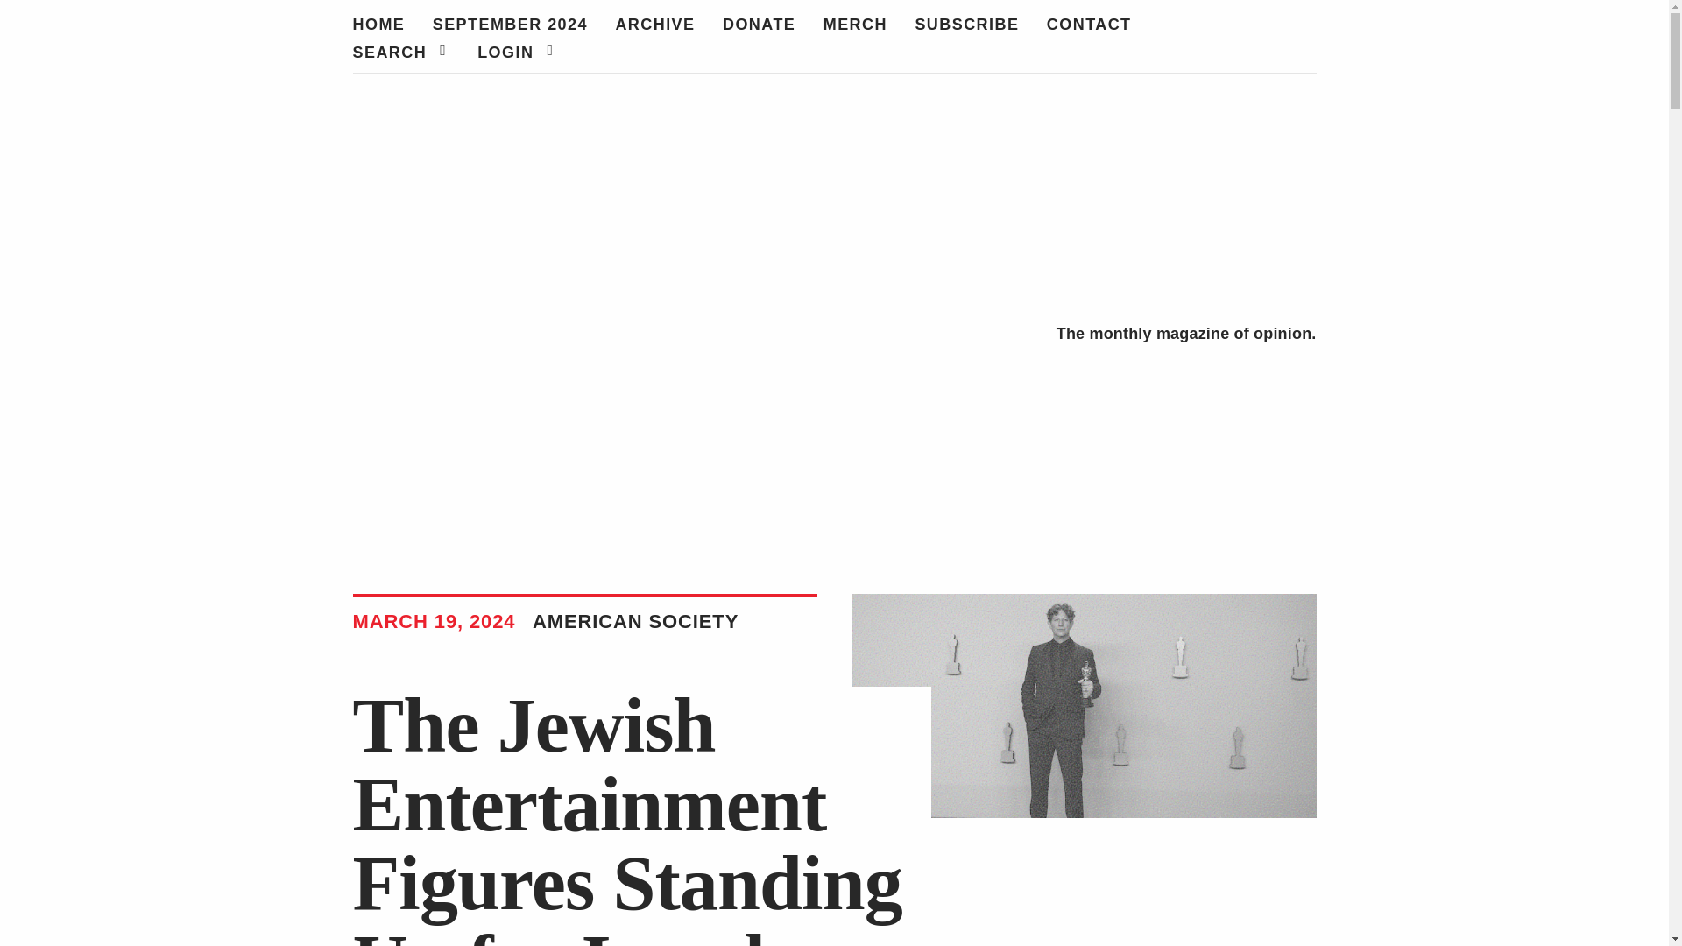 The width and height of the screenshot is (1682, 946). What do you see at coordinates (759, 22) in the screenshot?
I see `DONATE` at bounding box center [759, 22].